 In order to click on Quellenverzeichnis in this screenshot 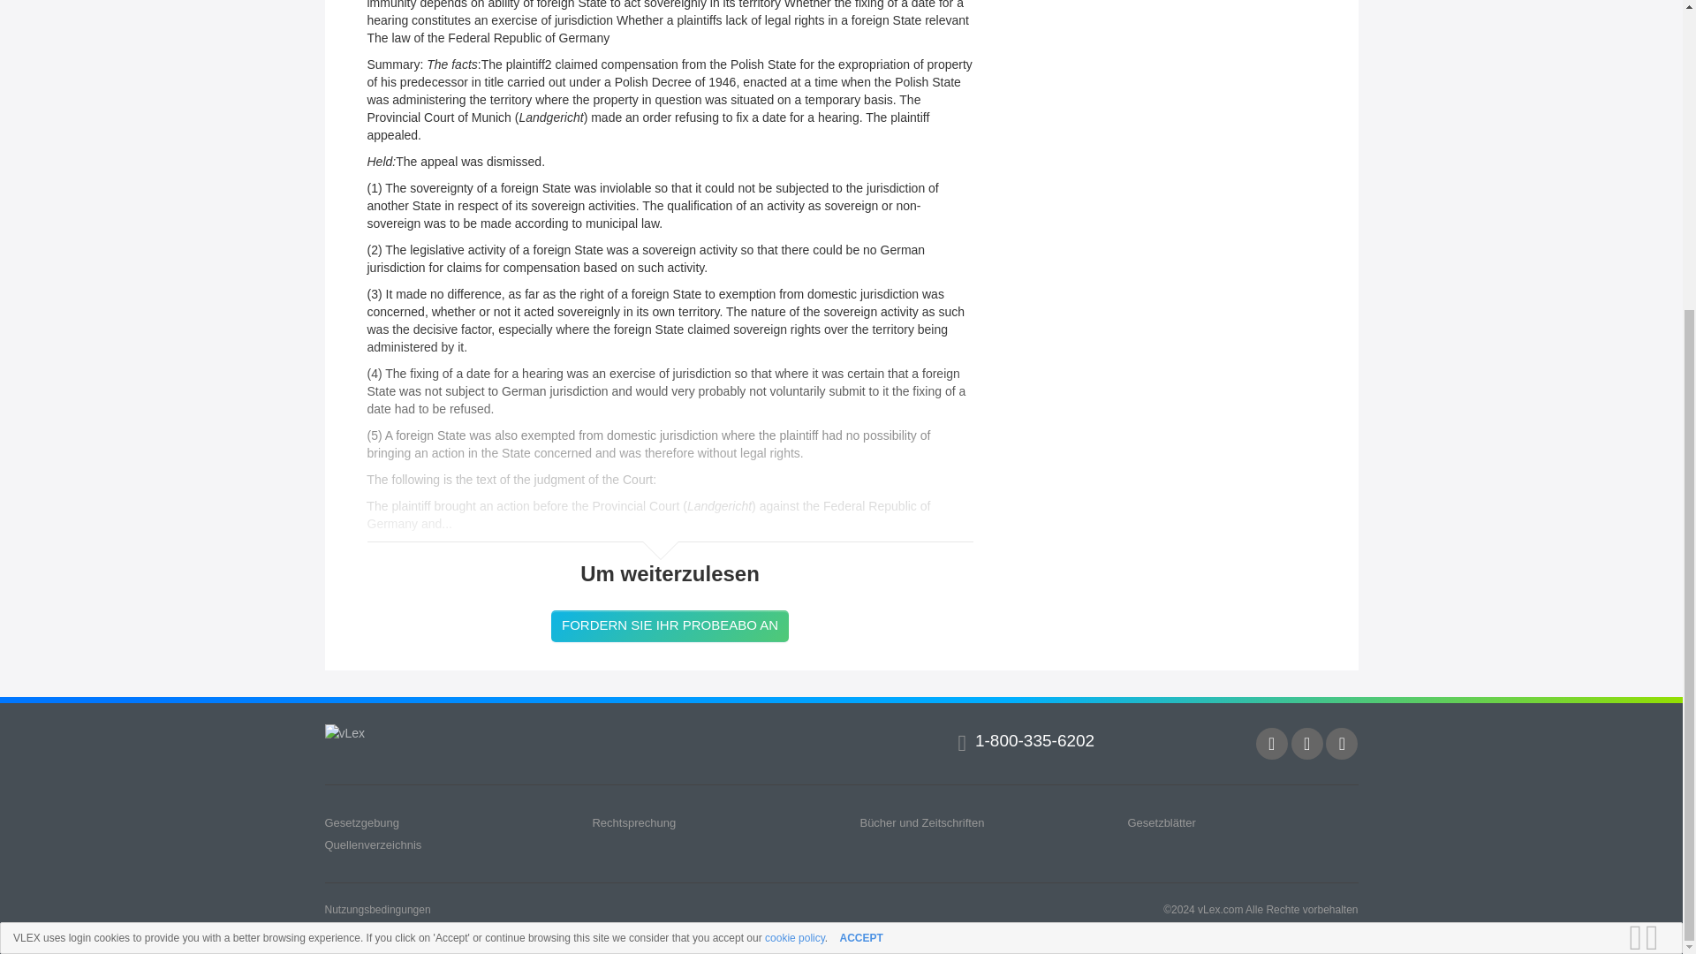, I will do `click(374, 844)`.